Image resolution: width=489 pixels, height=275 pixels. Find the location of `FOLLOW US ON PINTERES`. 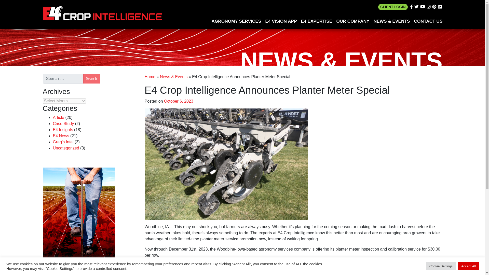

FOLLOW US ON PINTERES is located at coordinates (434, 7).